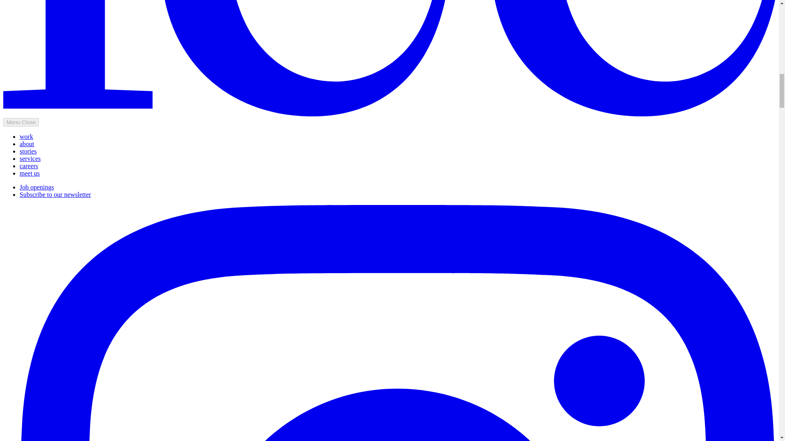 The width and height of the screenshot is (785, 441). What do you see at coordinates (26, 136) in the screenshot?
I see `work` at bounding box center [26, 136].